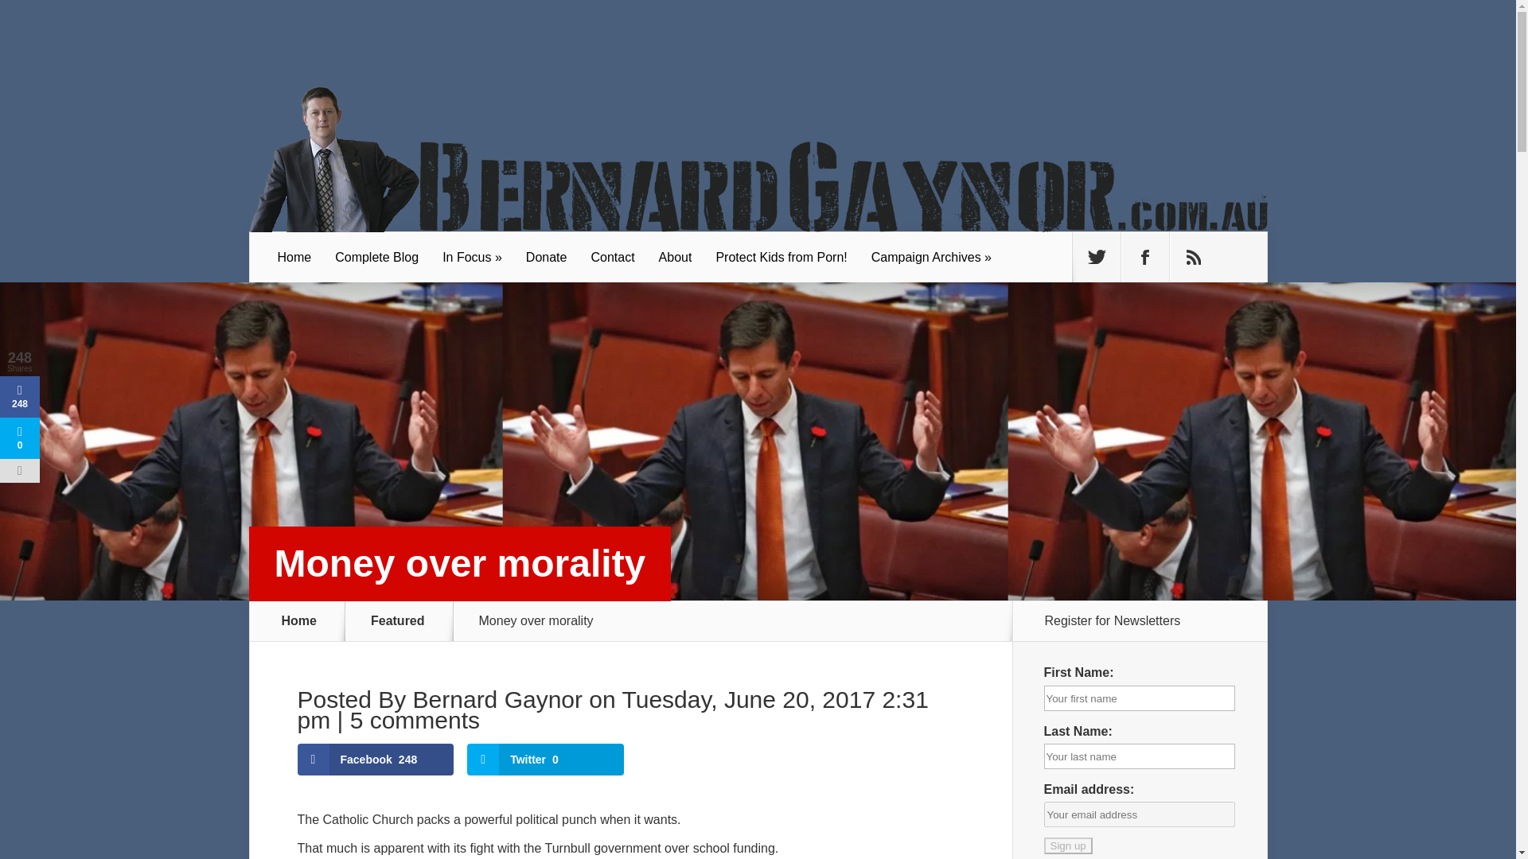 The image size is (1528, 859). Describe the element at coordinates (1144, 258) in the screenshot. I see `Follow us on Facebook` at that location.